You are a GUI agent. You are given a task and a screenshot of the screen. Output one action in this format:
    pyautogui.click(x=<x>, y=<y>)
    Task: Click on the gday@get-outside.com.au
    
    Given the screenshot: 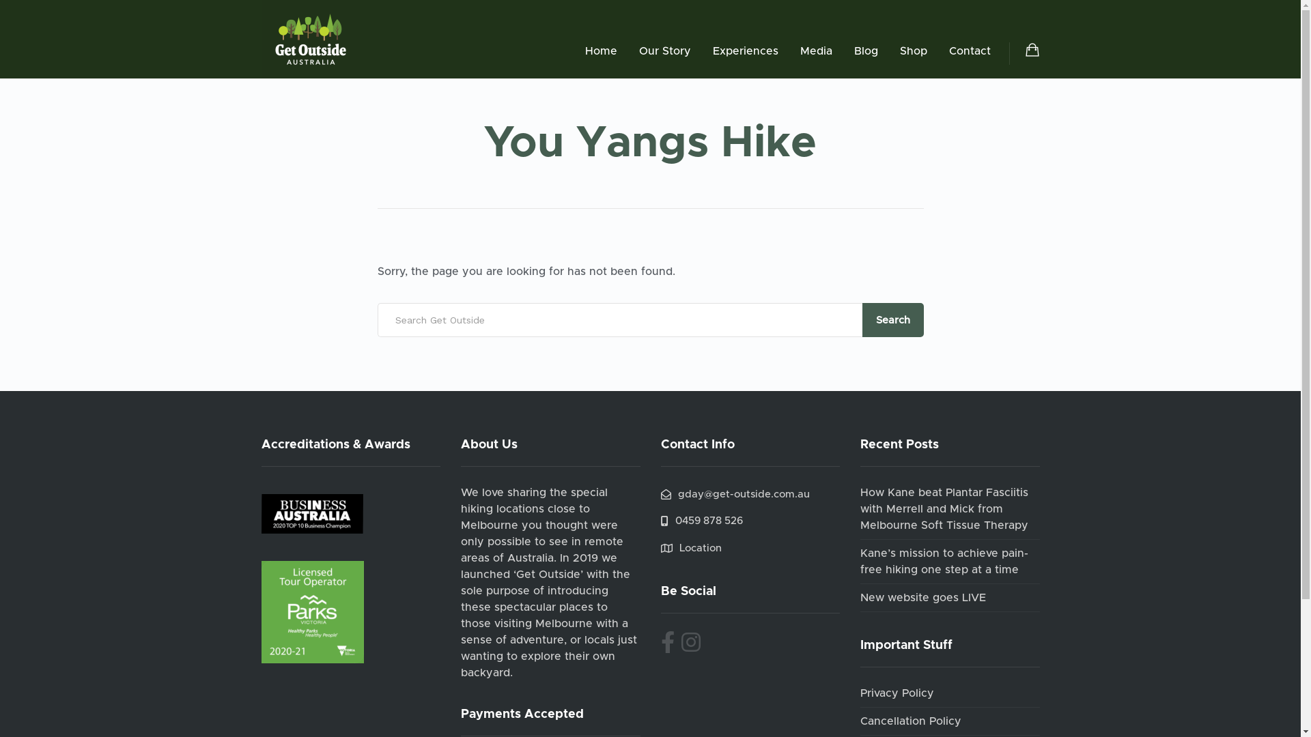 What is the action you would take?
    pyautogui.click(x=735, y=494)
    